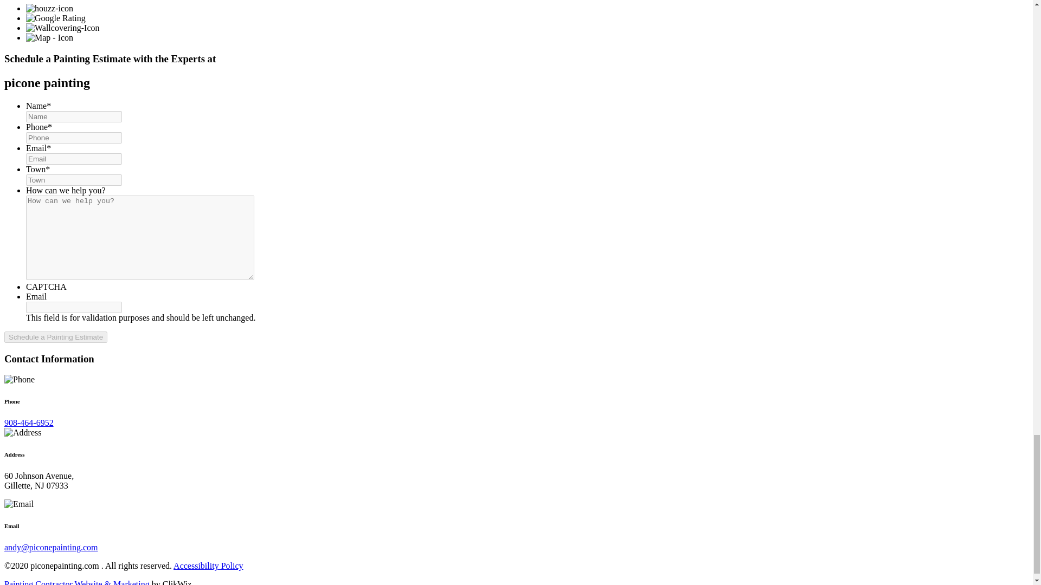 This screenshot has width=1041, height=585. I want to click on Schedule a Painting Estimate, so click(55, 337).